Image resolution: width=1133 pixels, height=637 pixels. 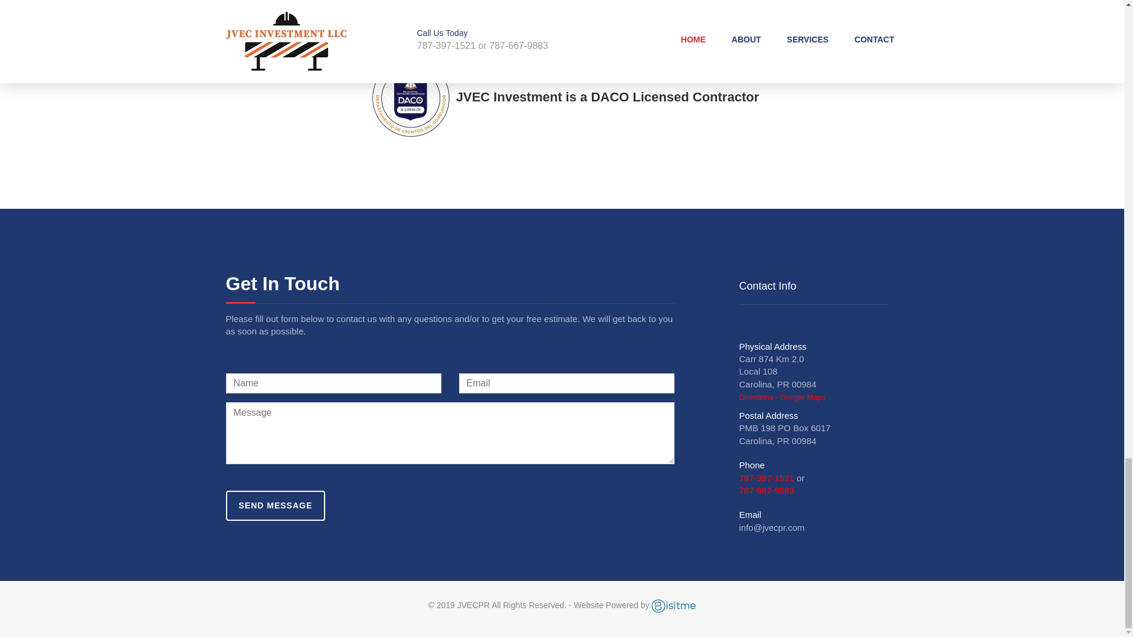 What do you see at coordinates (782, 398) in the screenshot?
I see `Directions - Google Maps` at bounding box center [782, 398].